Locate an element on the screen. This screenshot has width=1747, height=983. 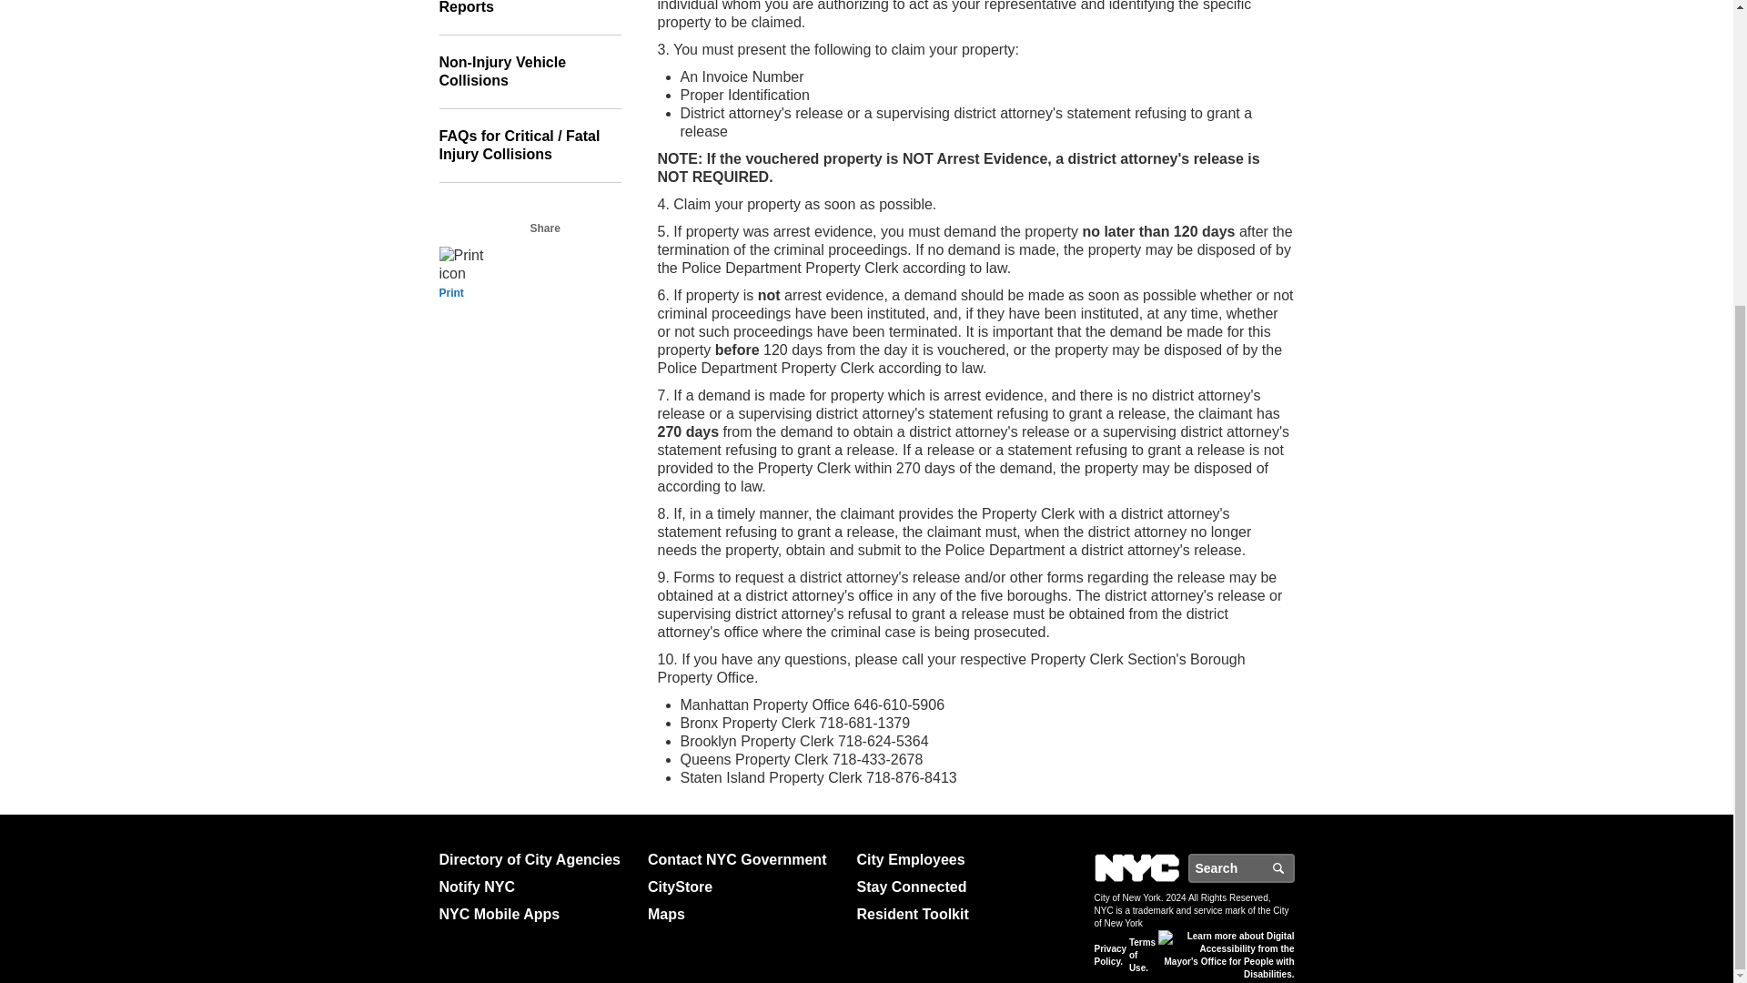
Motor Vehicle Collisions Reports is located at coordinates (529, 17).